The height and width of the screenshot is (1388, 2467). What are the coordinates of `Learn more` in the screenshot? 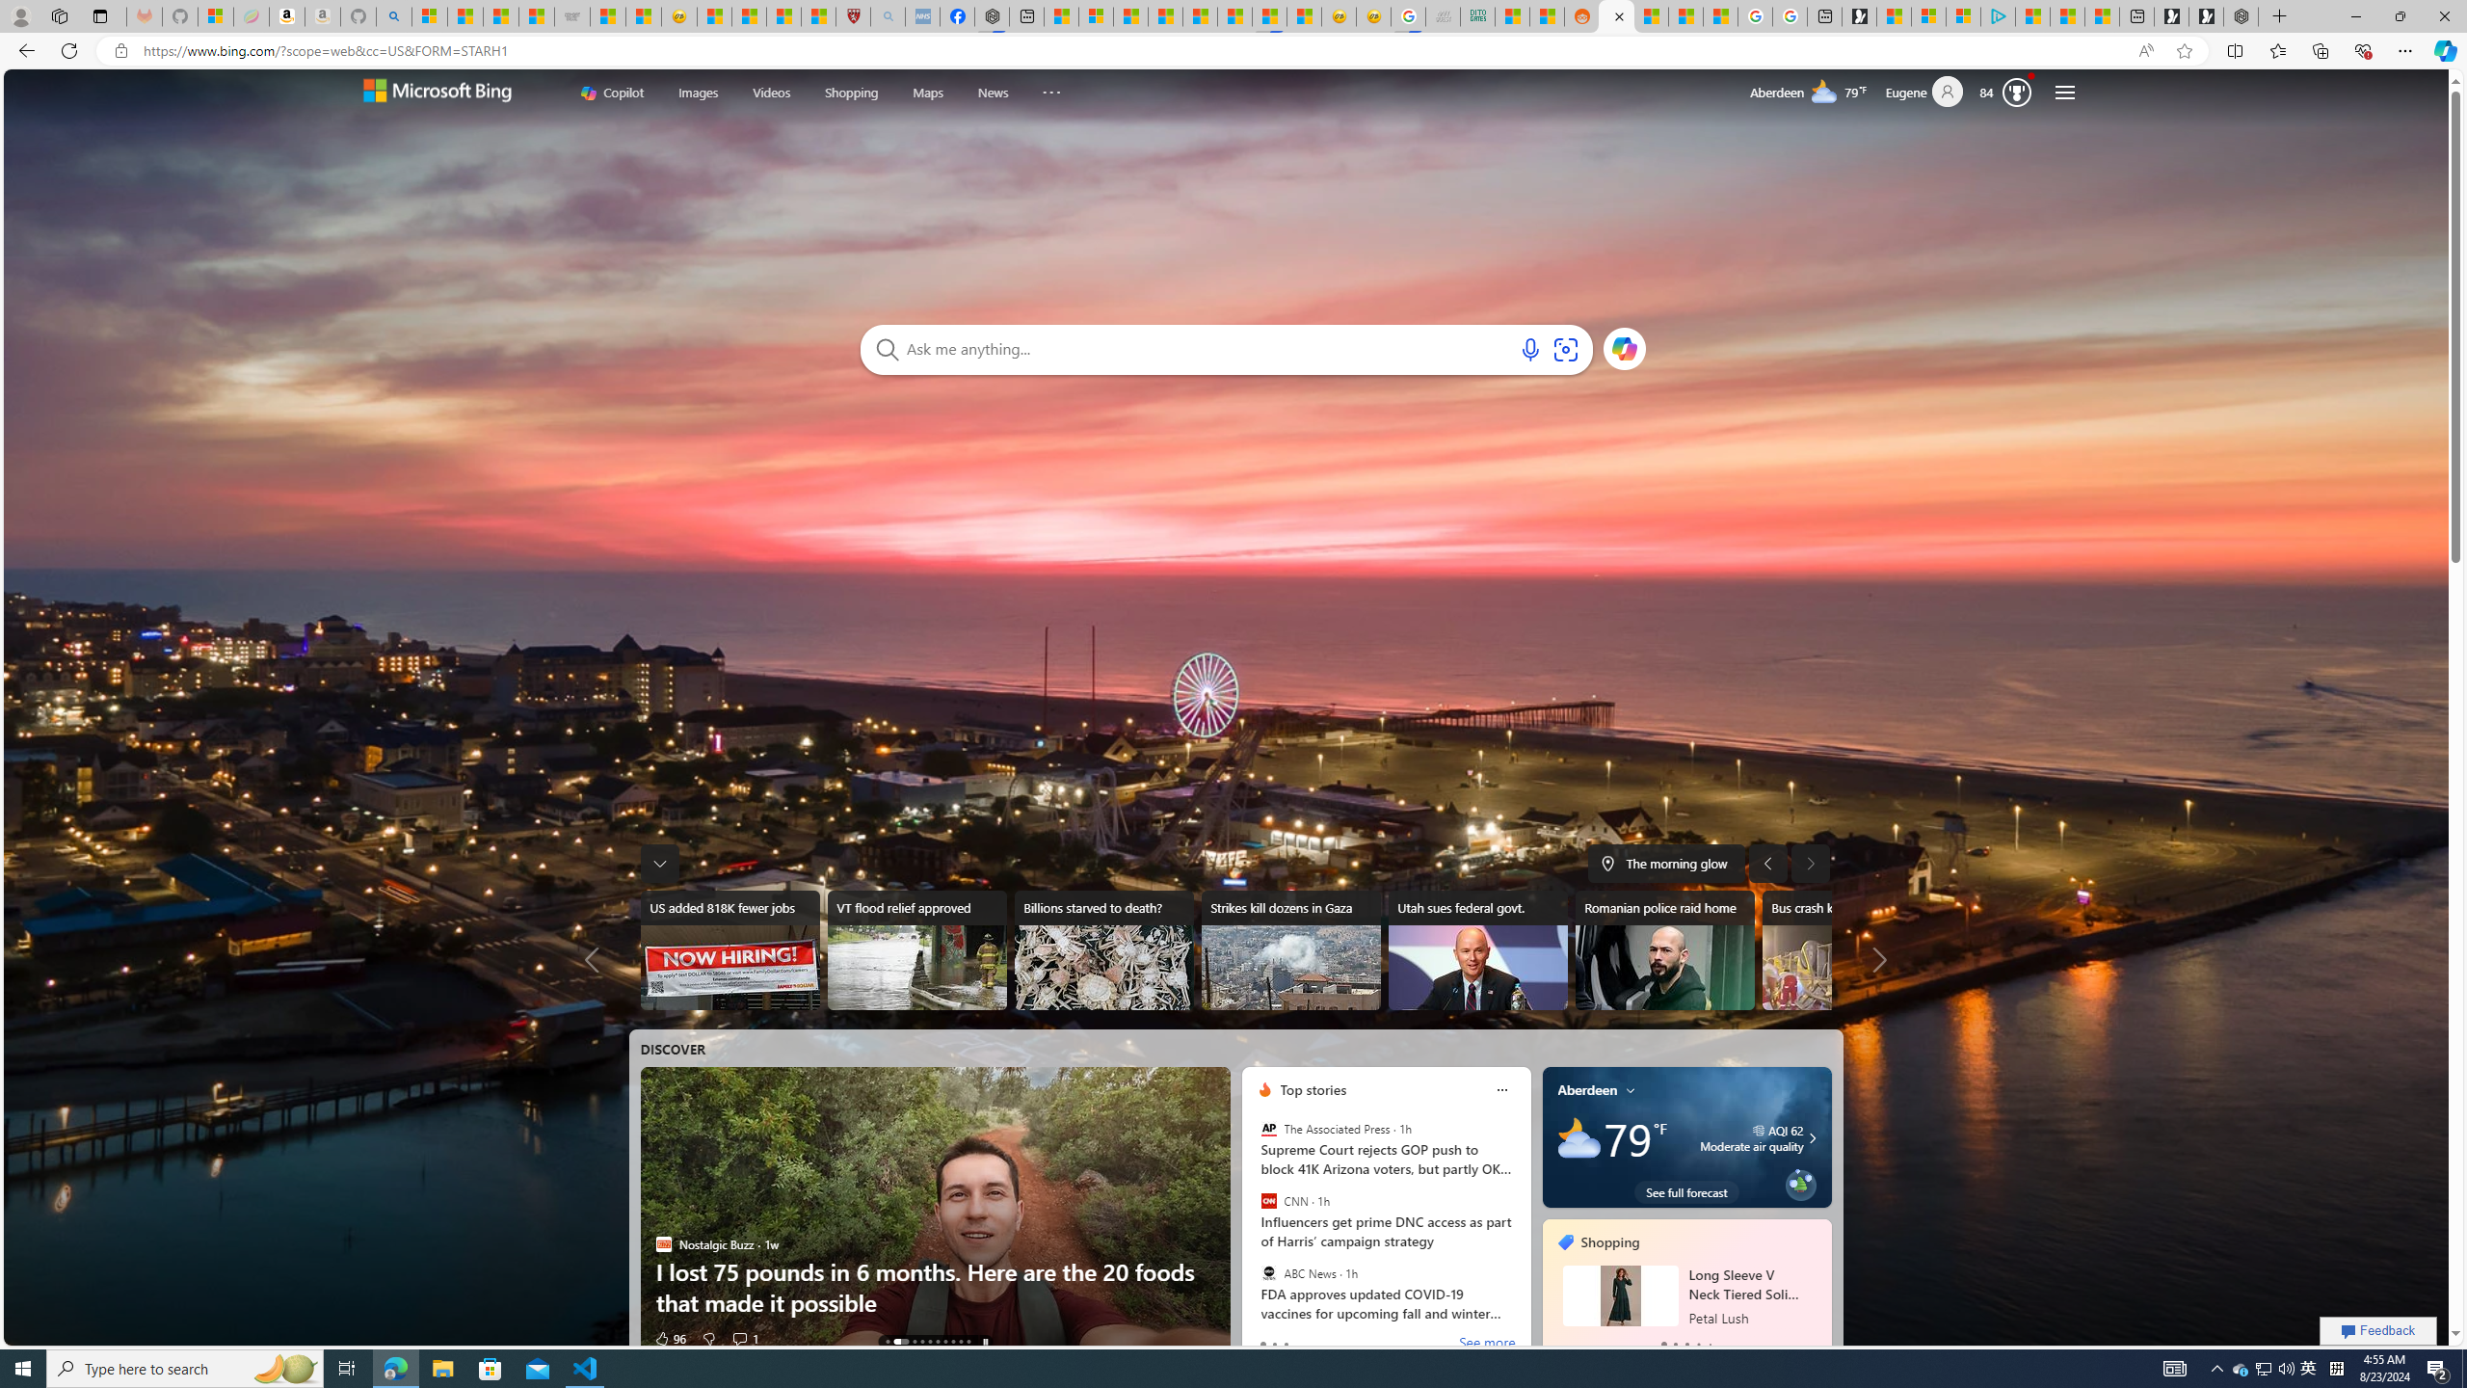 It's located at (1625, 348).